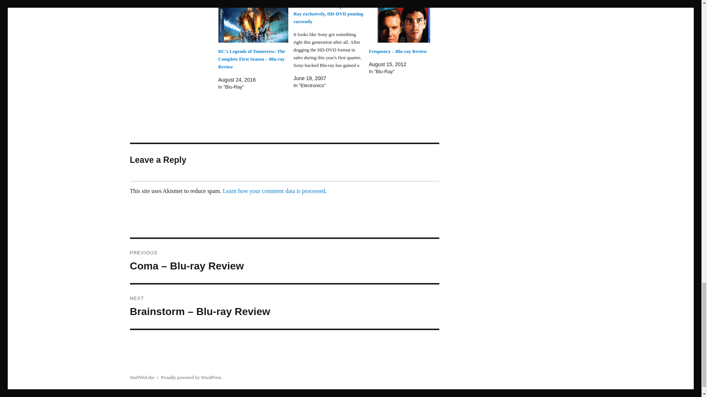  I want to click on Learn how your comment data is processed, so click(274, 191).